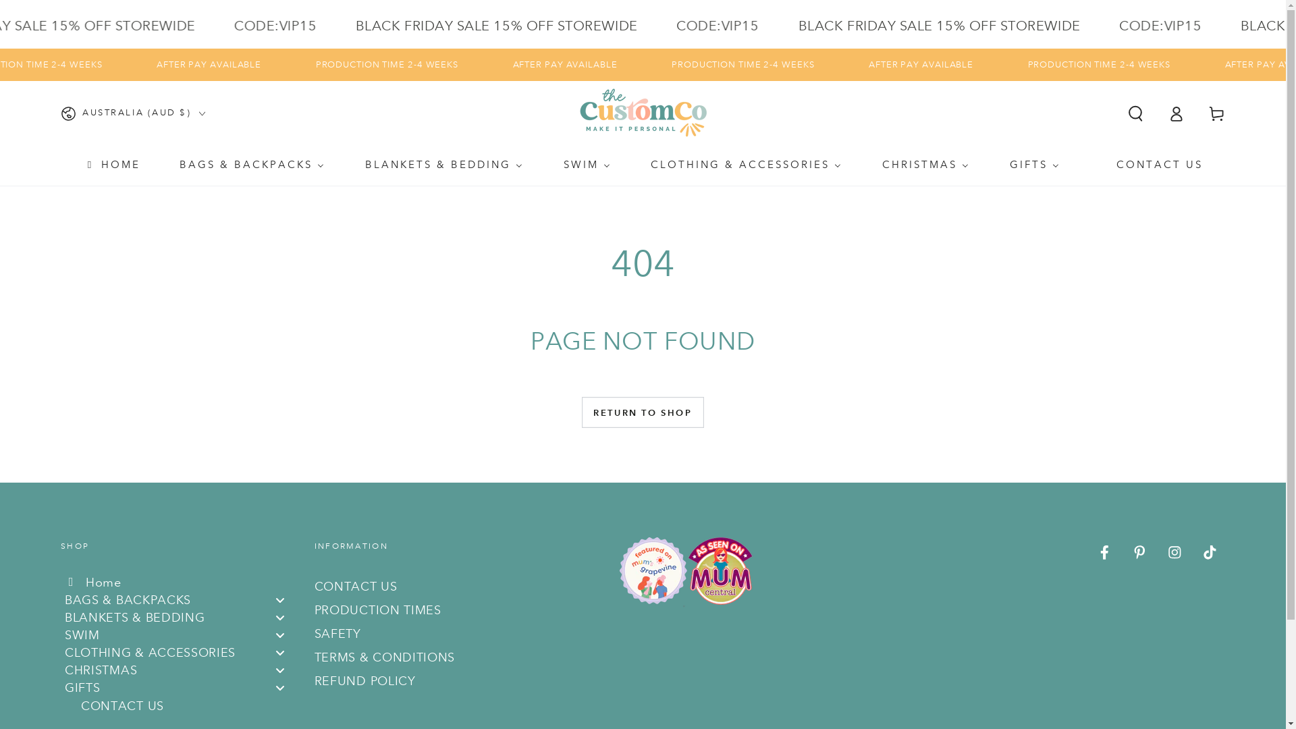  Describe the element at coordinates (252, 165) in the screenshot. I see `BAGS & BACKPACKS` at that location.